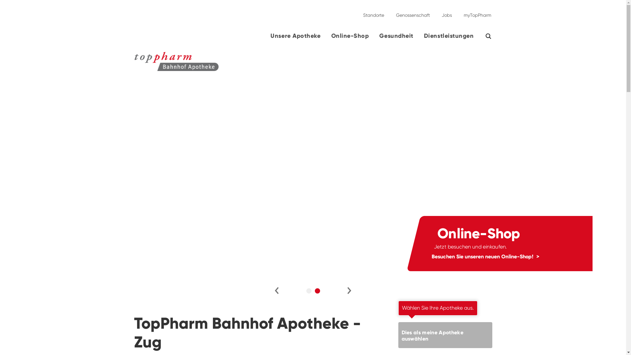 The image size is (631, 355). What do you see at coordinates (396, 38) in the screenshot?
I see `Gesundheit` at bounding box center [396, 38].